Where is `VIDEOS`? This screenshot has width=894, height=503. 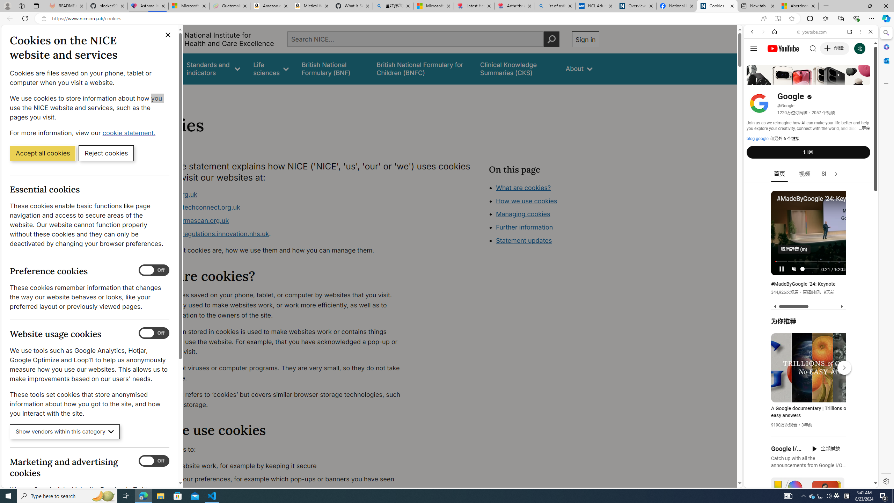
VIDEOS is located at coordinates (799, 80).